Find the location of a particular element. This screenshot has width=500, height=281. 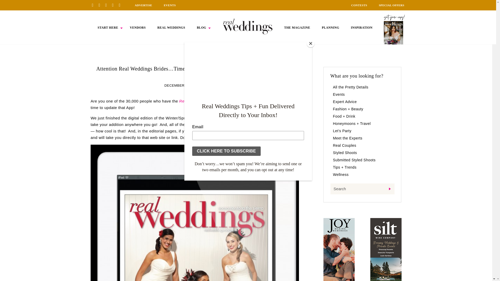

Real Weddings is located at coordinates (193, 101).